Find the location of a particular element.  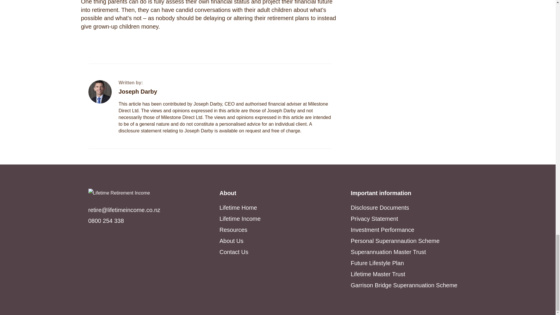

Lifetime Home is located at coordinates (238, 207).